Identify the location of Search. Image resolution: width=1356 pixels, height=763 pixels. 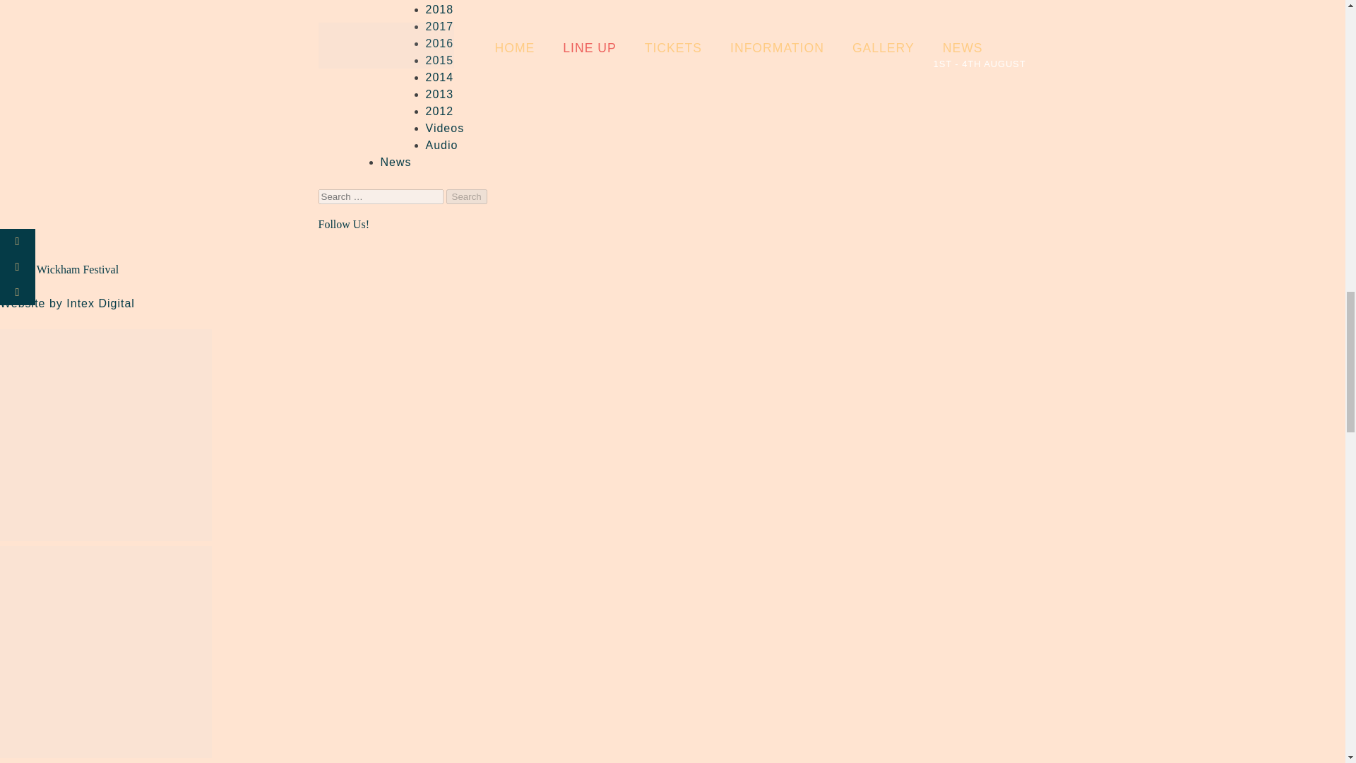
(466, 196).